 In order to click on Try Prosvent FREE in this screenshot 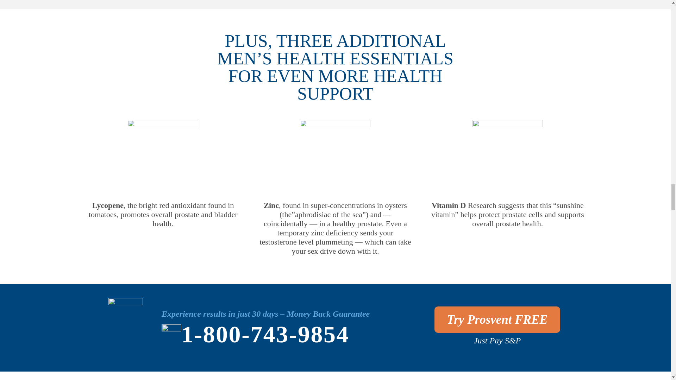, I will do `click(497, 319)`.